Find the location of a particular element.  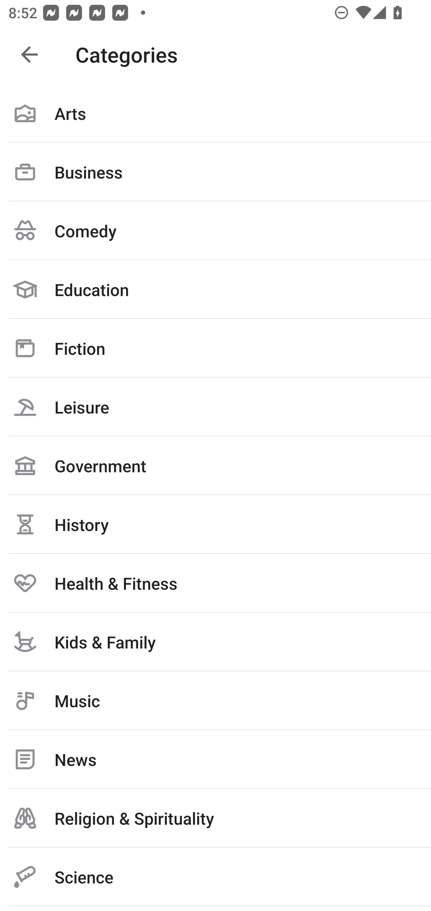

History is located at coordinates (215, 524).